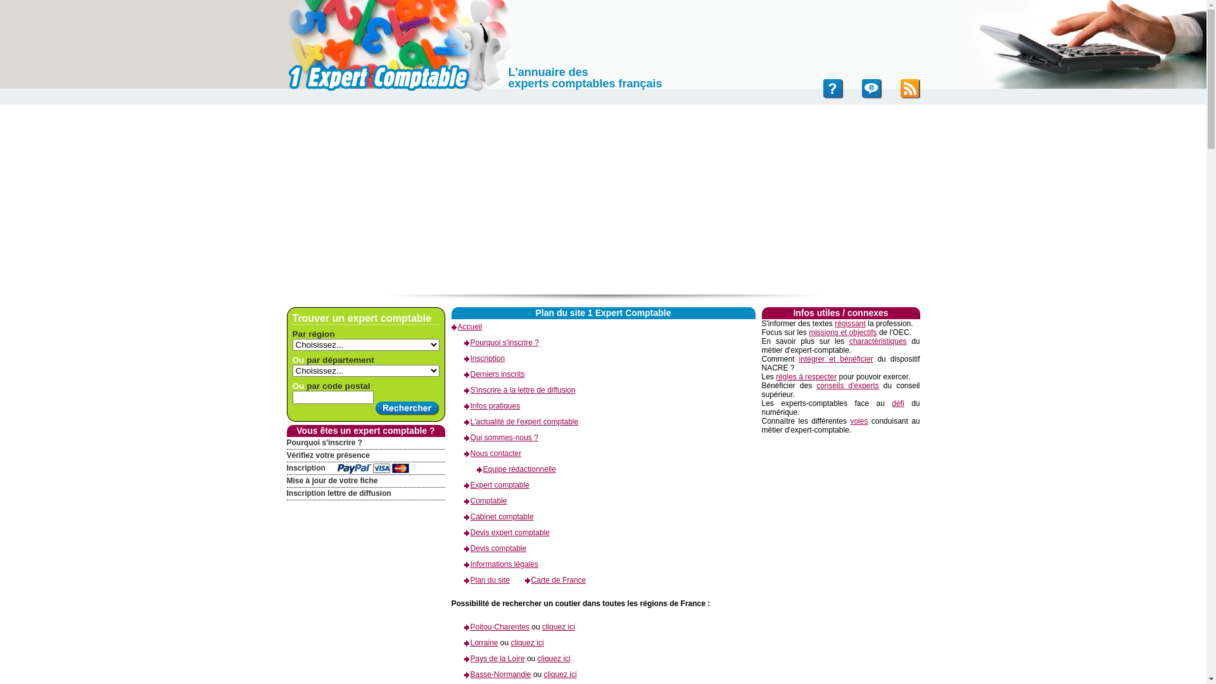  I want to click on cliquez ici, so click(559, 627).